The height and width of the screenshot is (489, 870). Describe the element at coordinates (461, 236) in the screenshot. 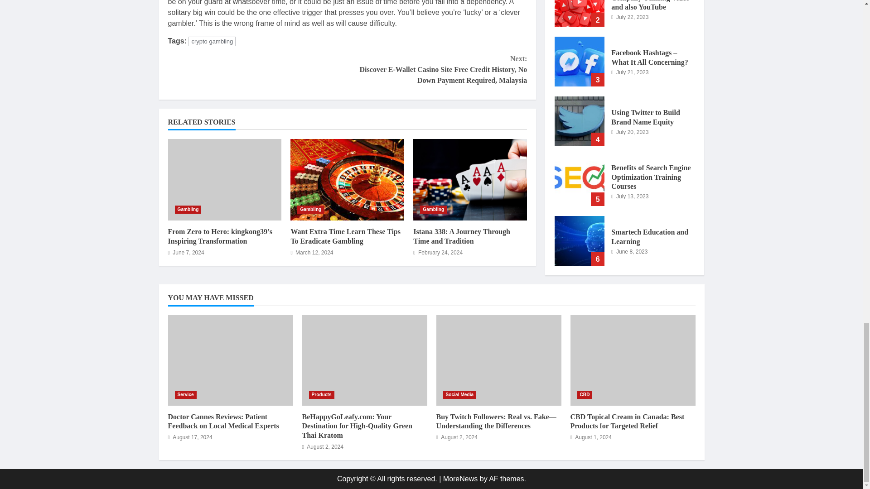

I see `Istana 338: A Journey Through Time and Tradition` at that location.